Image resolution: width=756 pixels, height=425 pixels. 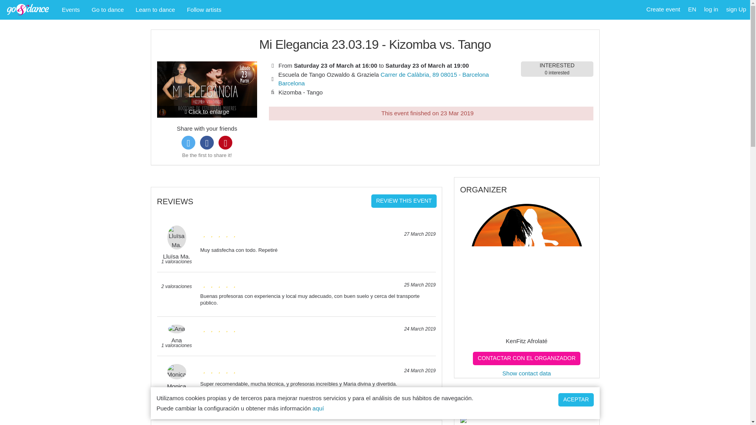 What do you see at coordinates (71, 9) in the screenshot?
I see `Events` at bounding box center [71, 9].